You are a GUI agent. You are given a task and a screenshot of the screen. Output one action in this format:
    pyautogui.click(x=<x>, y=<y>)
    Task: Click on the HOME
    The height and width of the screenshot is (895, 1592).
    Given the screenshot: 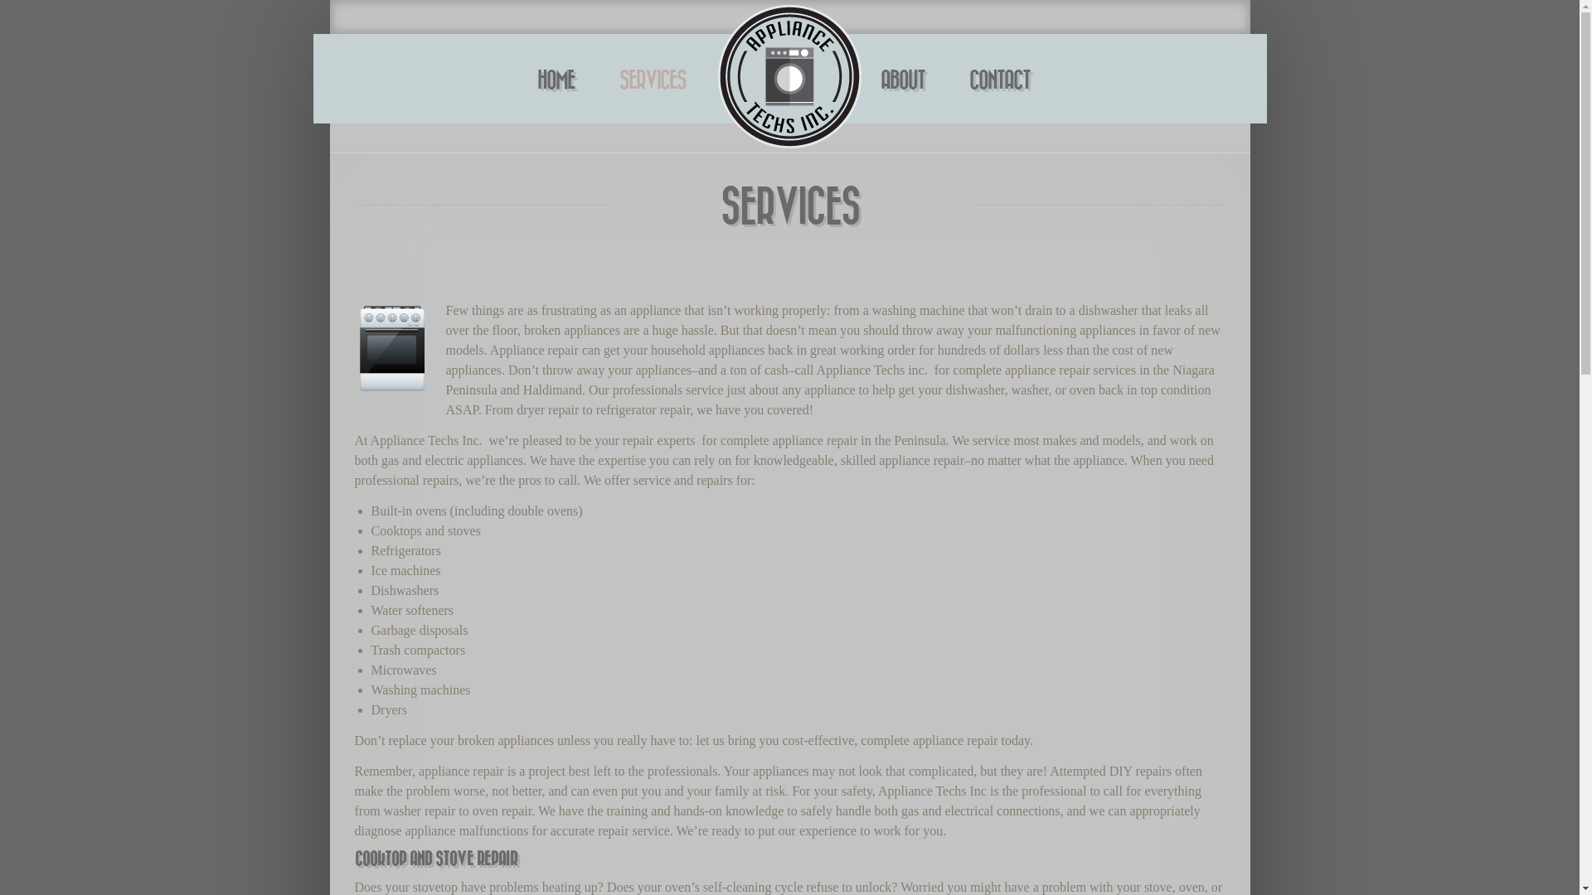 What is the action you would take?
    pyautogui.click(x=556, y=81)
    